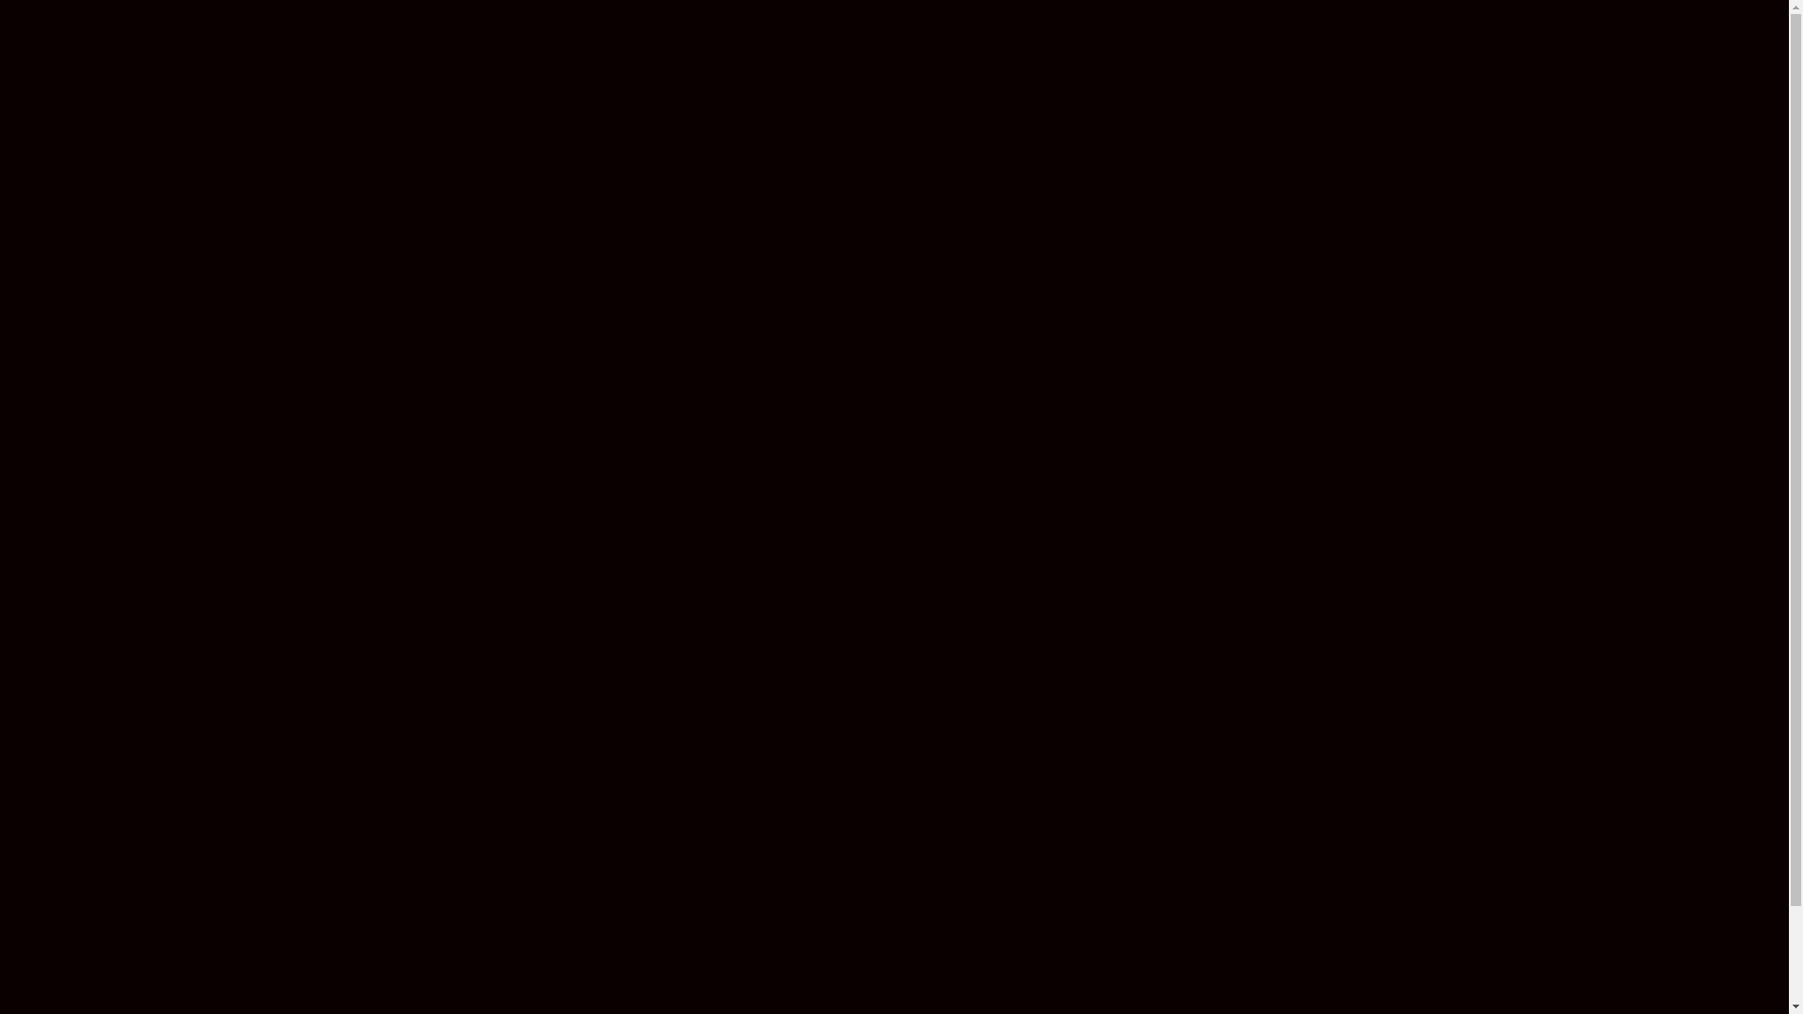 The width and height of the screenshot is (1803, 1014). Describe the element at coordinates (1444, 40) in the screenshot. I see `Eventos` at that location.